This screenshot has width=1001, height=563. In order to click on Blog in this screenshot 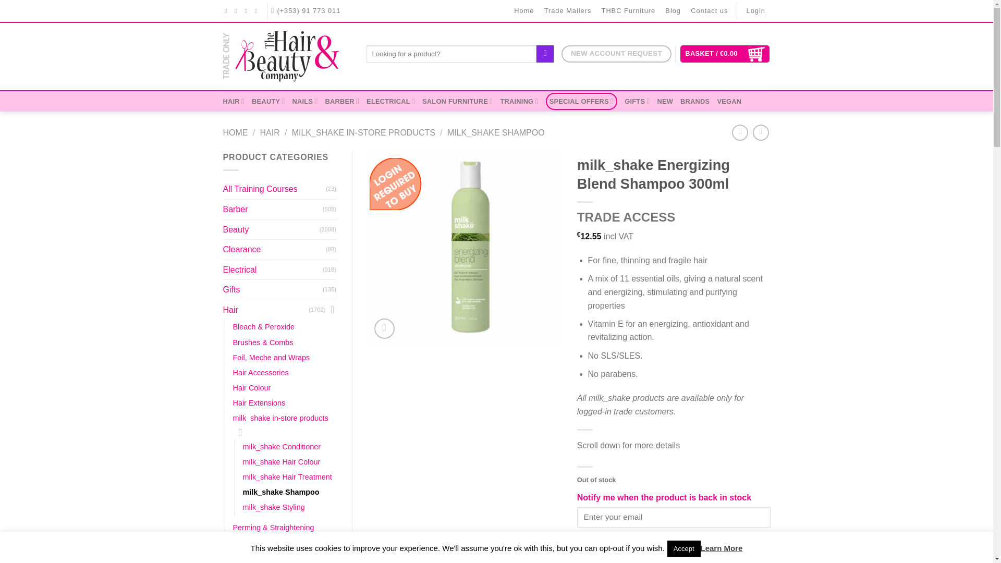, I will do `click(673, 11)`.